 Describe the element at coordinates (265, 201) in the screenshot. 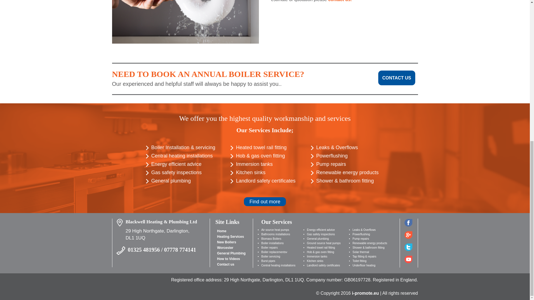

I see `Find out more` at that location.